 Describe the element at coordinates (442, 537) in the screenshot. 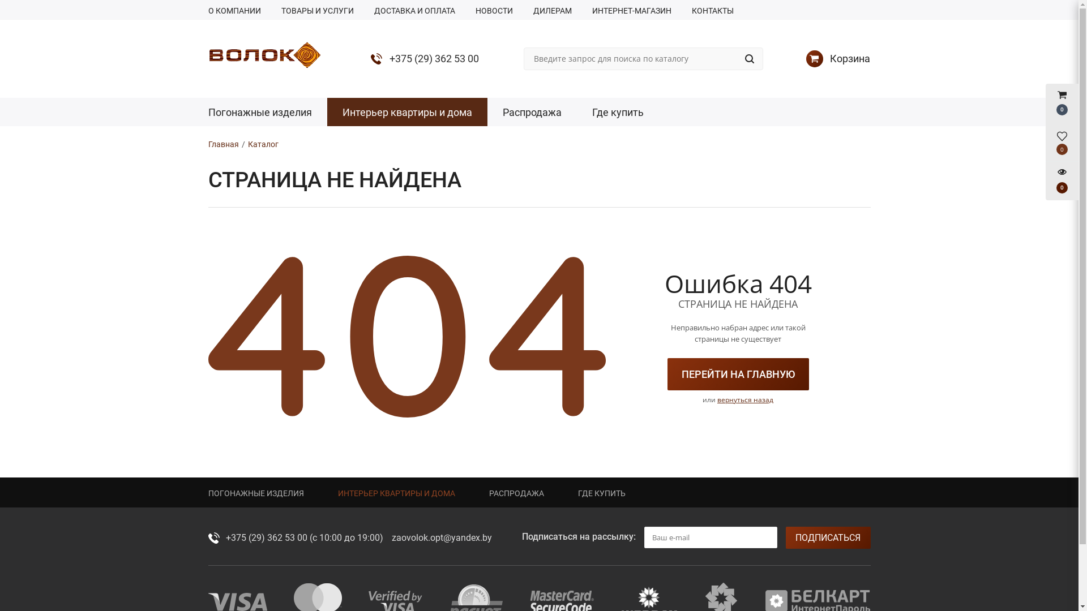

I see `zaovolok.opt@yandex.by` at that location.